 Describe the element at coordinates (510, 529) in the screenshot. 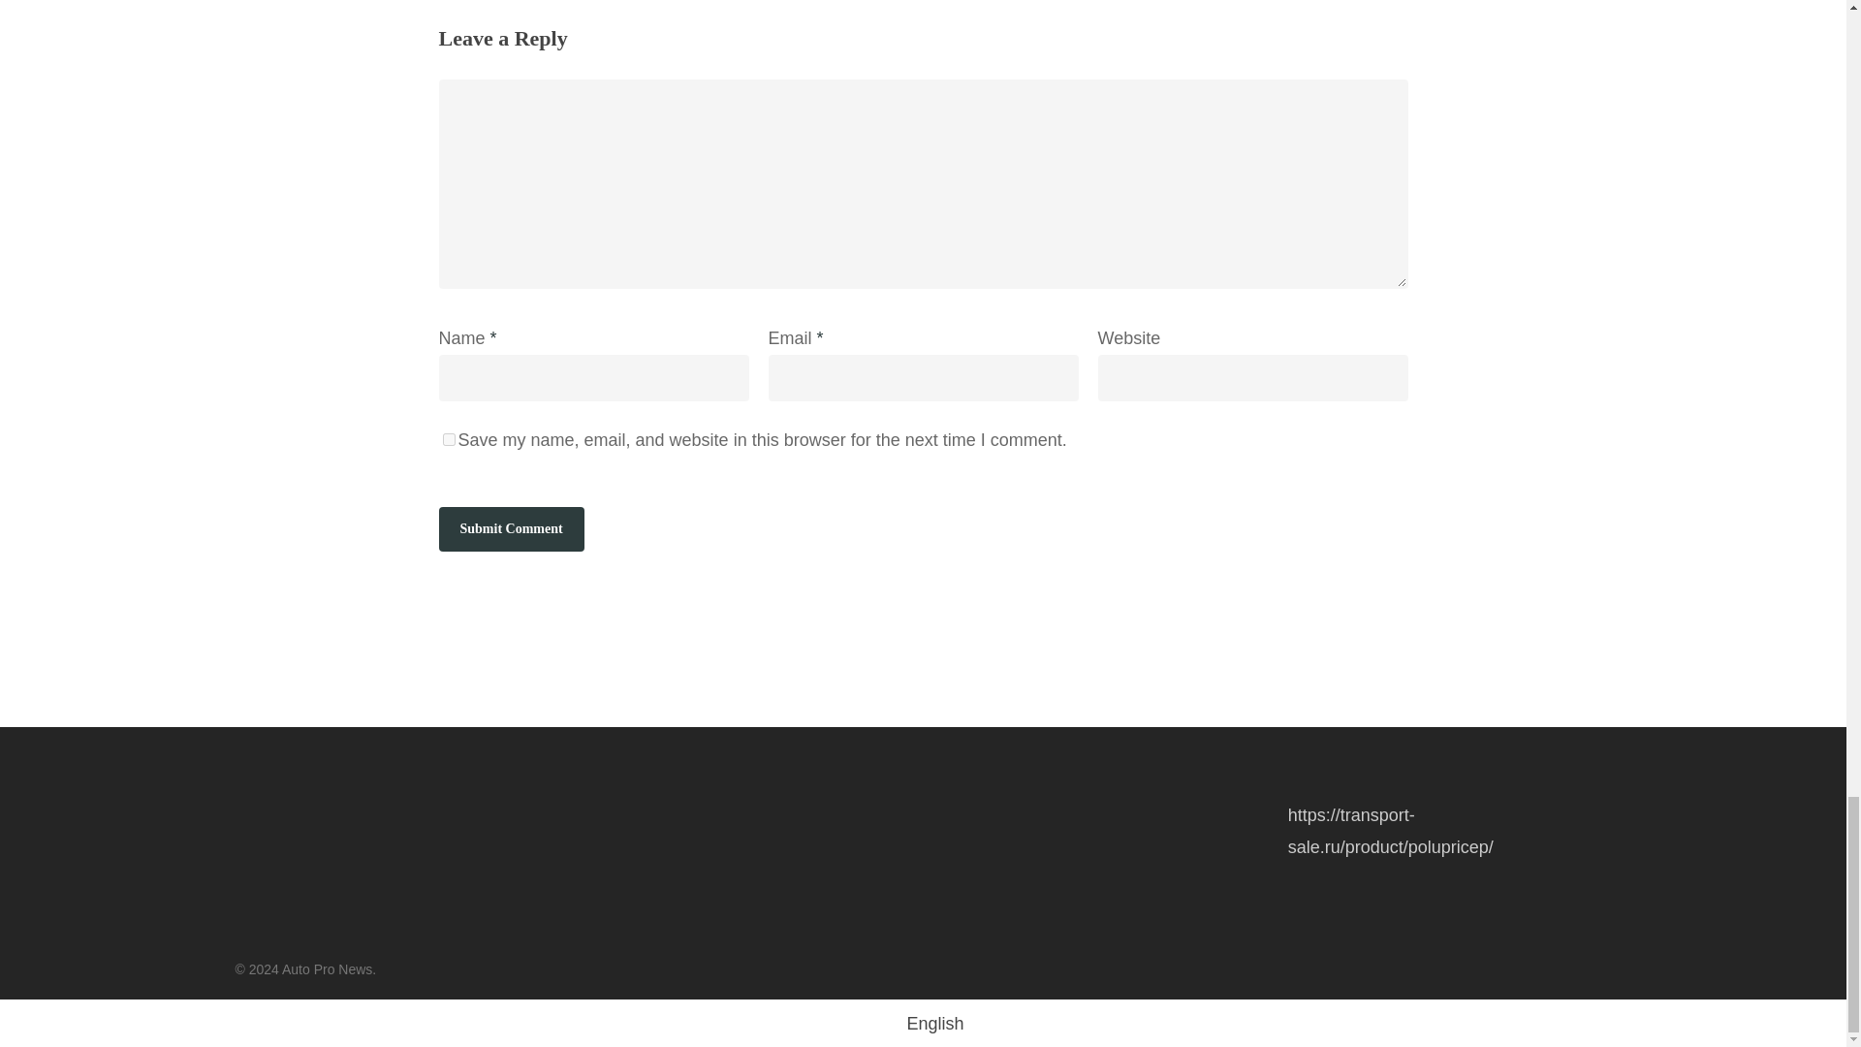

I see `Submit Comment` at that location.